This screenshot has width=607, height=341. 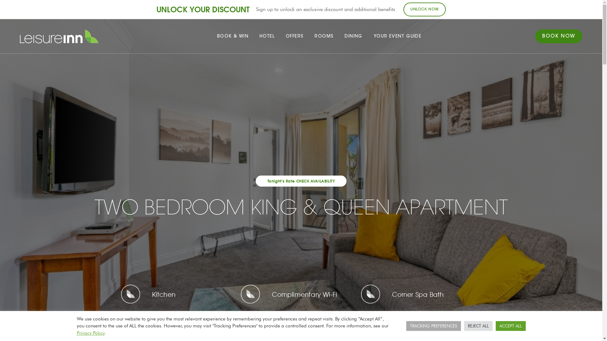 What do you see at coordinates (511, 326) in the screenshot?
I see `ACCEPT ALL` at bounding box center [511, 326].